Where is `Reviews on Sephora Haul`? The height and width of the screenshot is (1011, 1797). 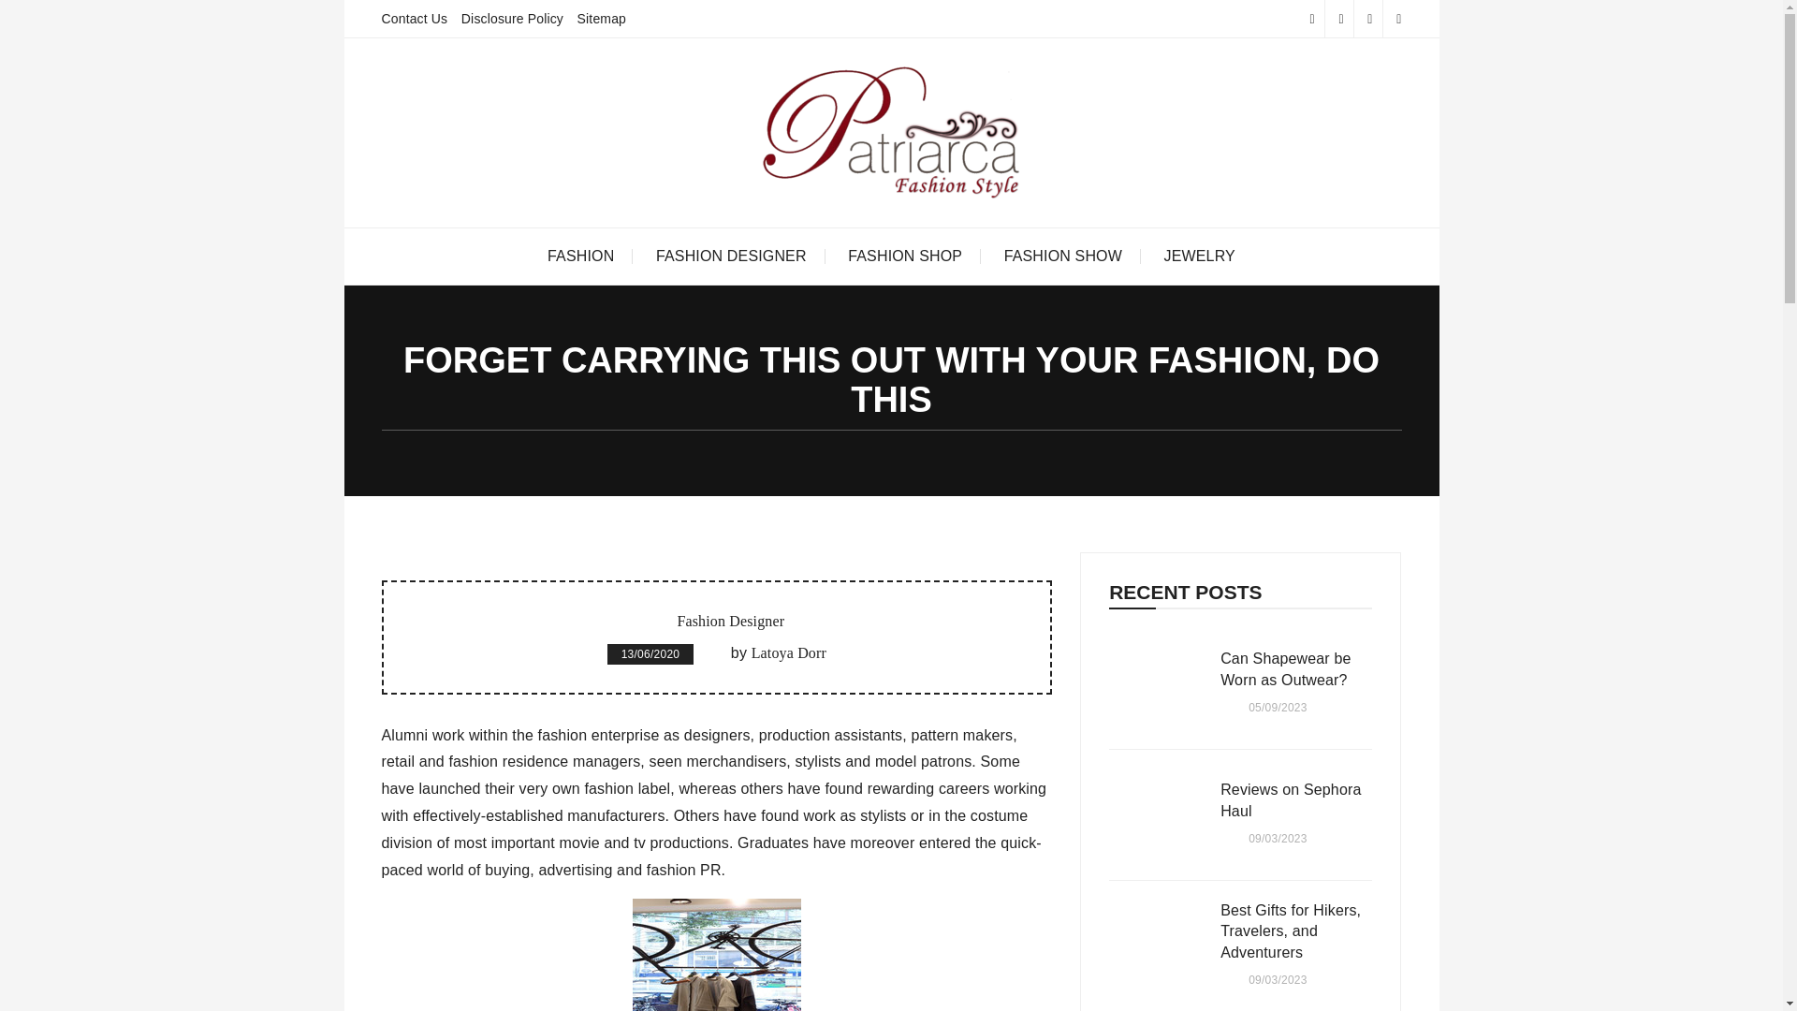
Reviews on Sephora Haul is located at coordinates (1295, 803).